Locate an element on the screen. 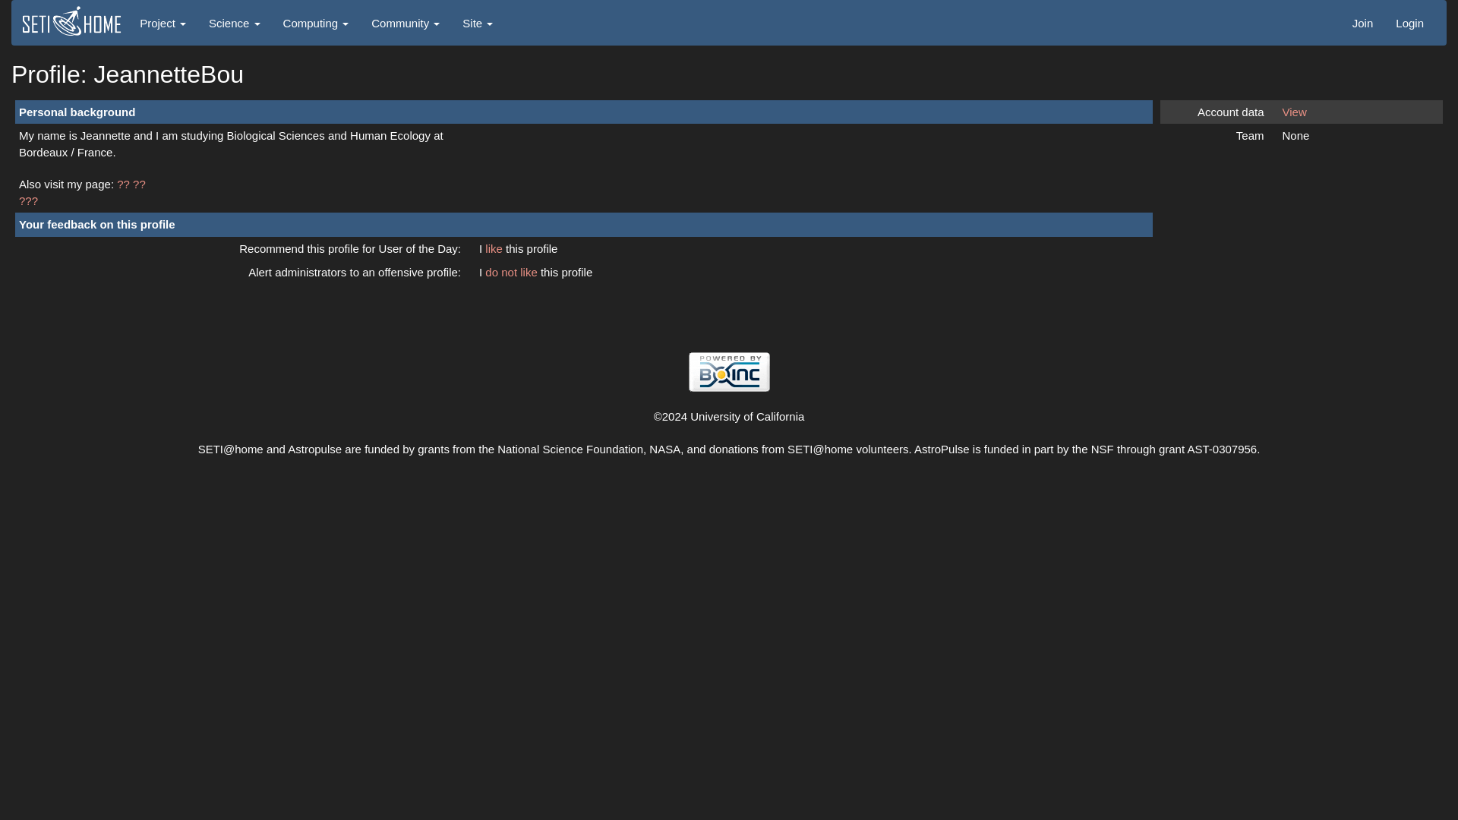 The image size is (1458, 820). Science is located at coordinates (234, 23).